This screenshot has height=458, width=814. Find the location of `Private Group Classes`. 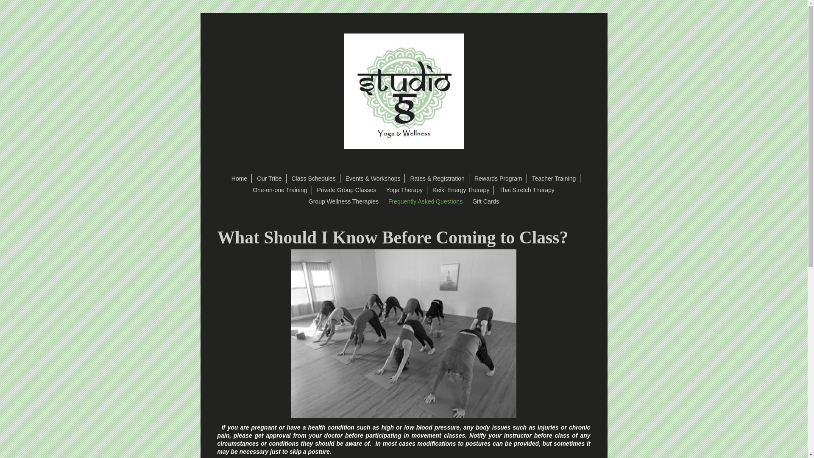

Private Group Classes is located at coordinates (347, 190).